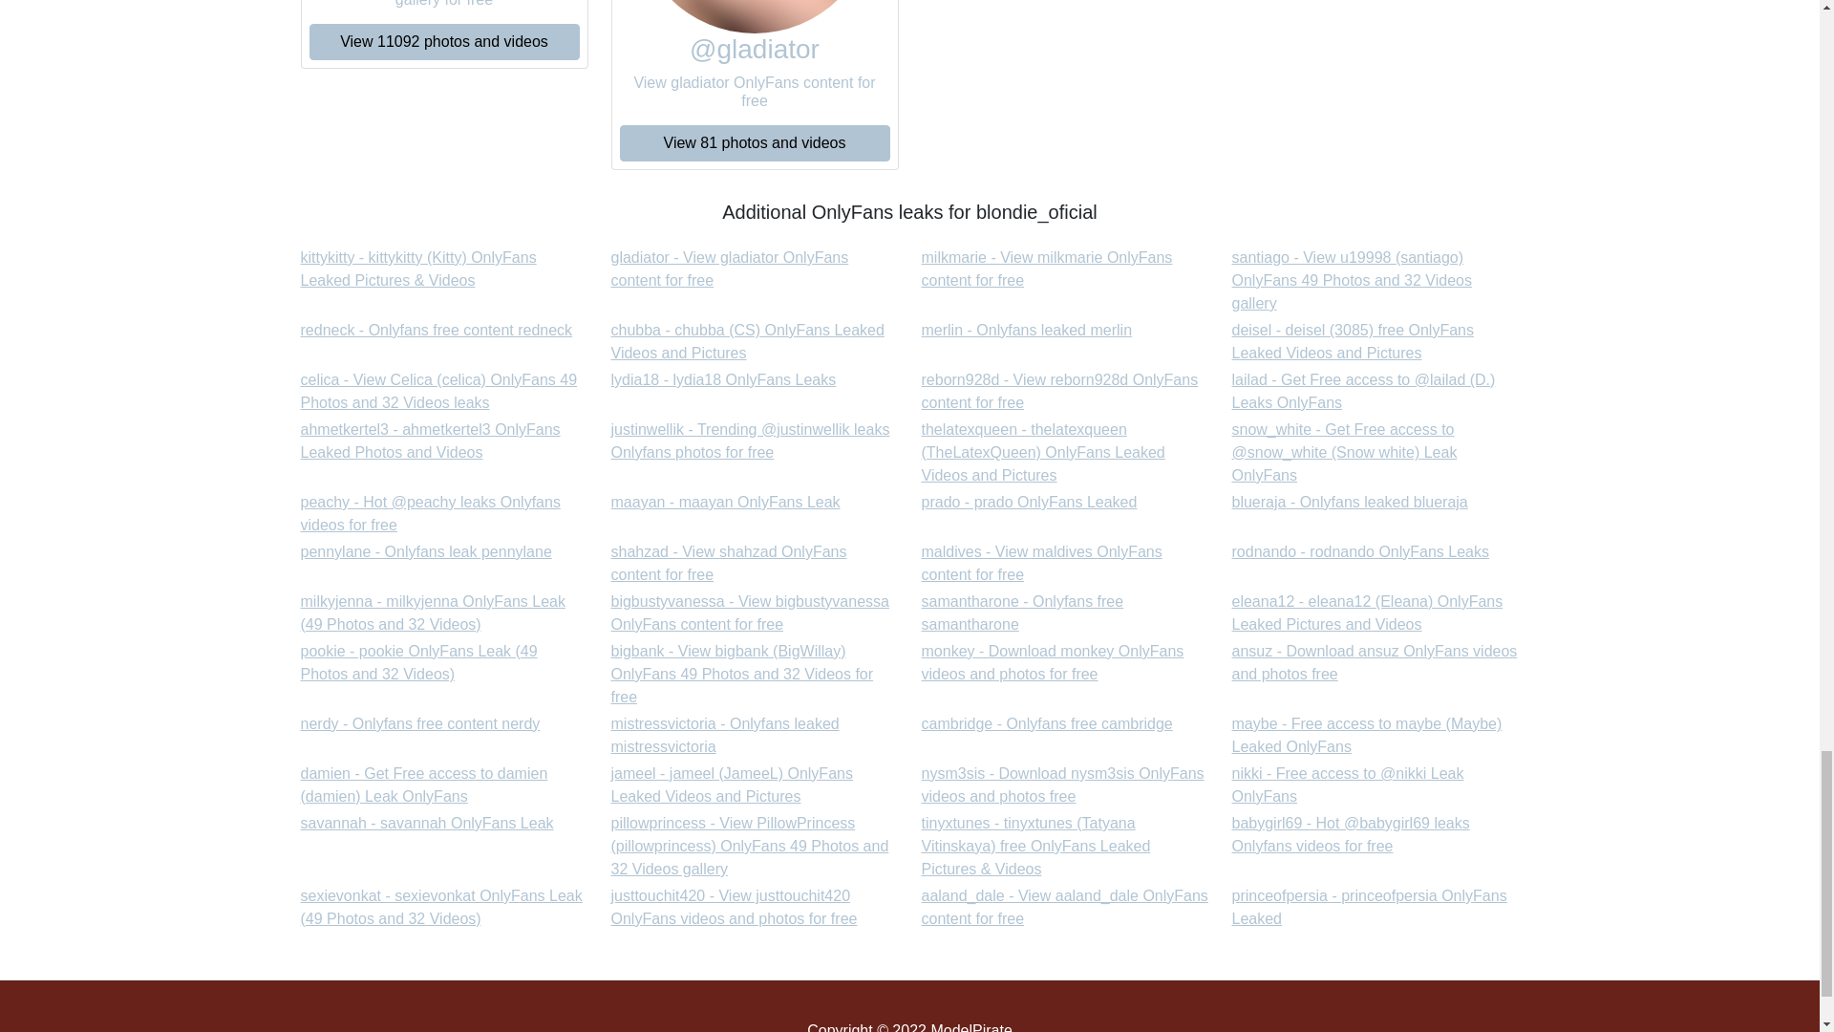 This screenshot has height=1032, width=1834. Describe the element at coordinates (730, 269) in the screenshot. I see `redneck - Onlyfans free content redneck` at that location.